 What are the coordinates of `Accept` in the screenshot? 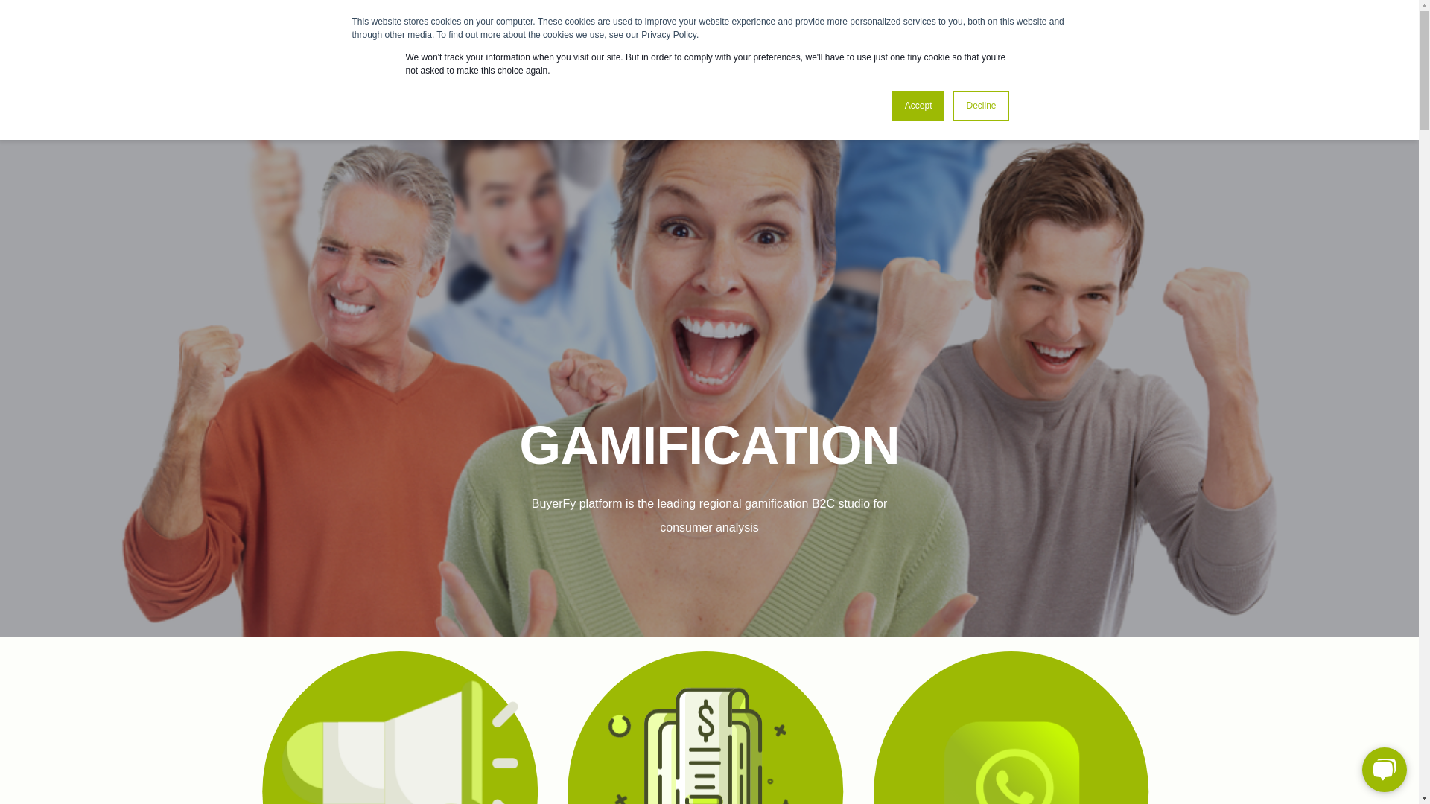 It's located at (919, 106).